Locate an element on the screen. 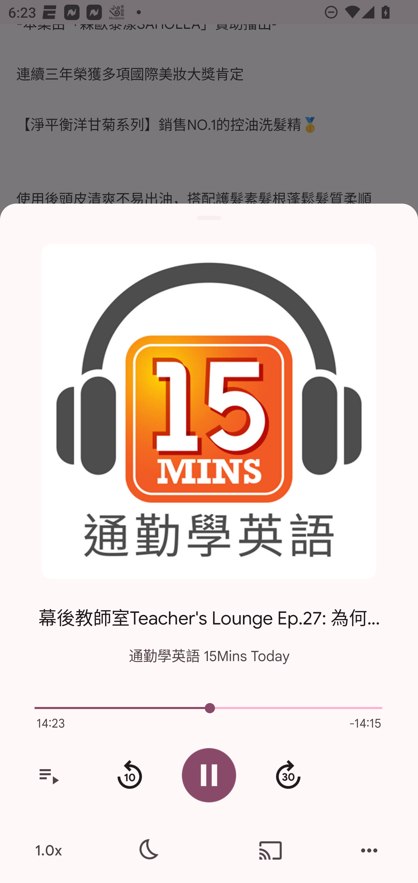 This screenshot has width=418, height=883. Pause is located at coordinates (209, 775).